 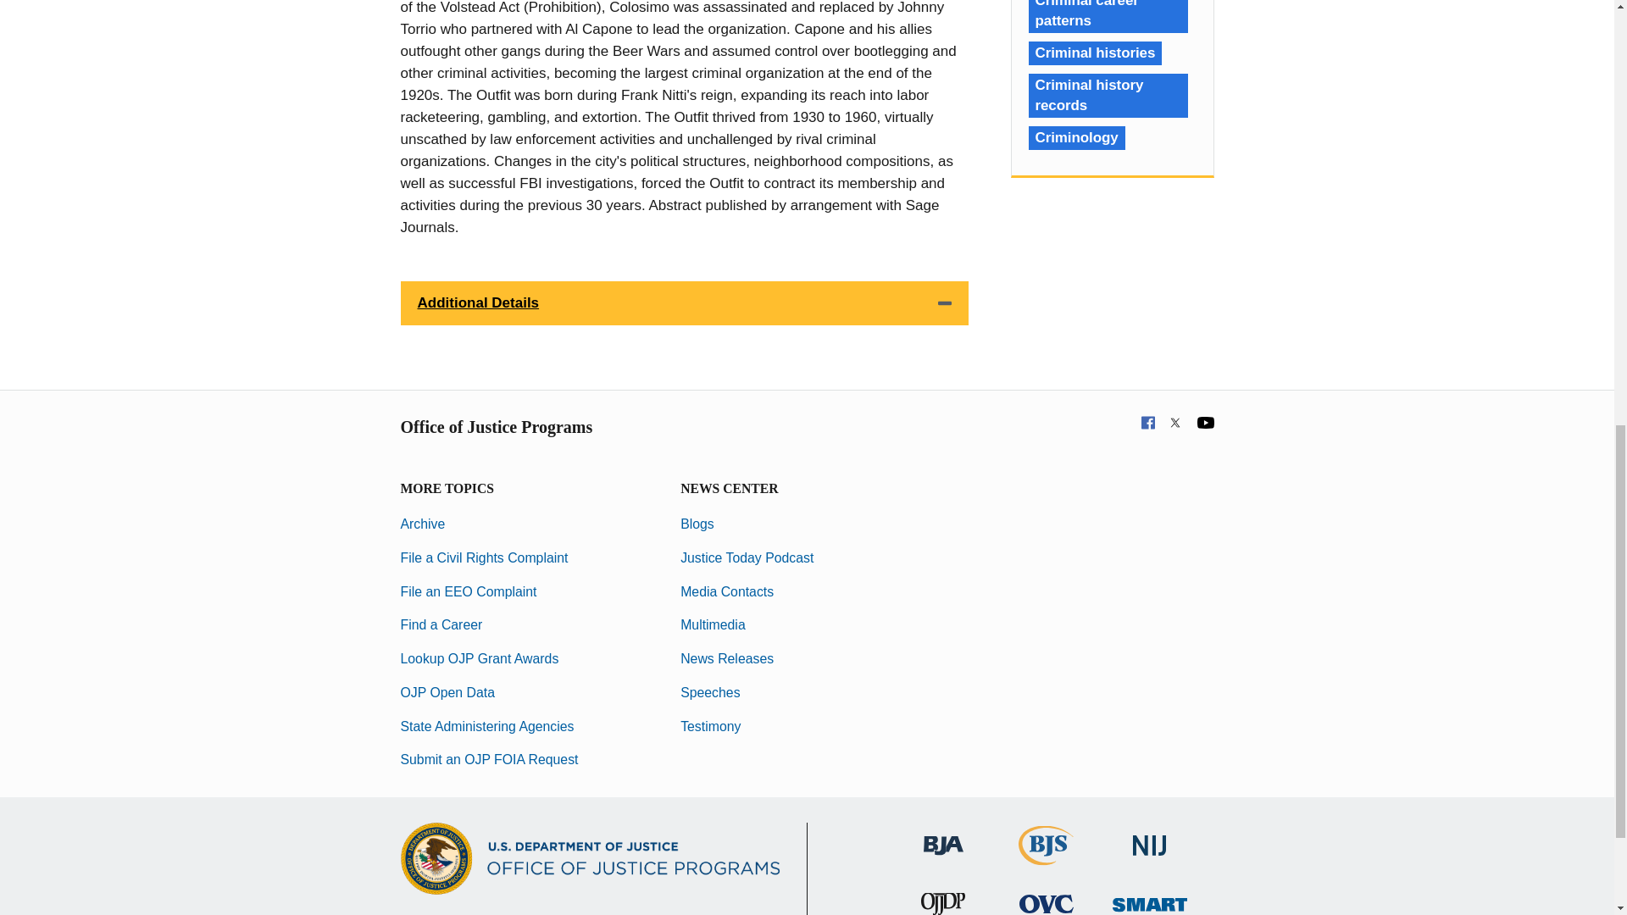 I want to click on File a Civil Rights Complaint, so click(x=484, y=557).